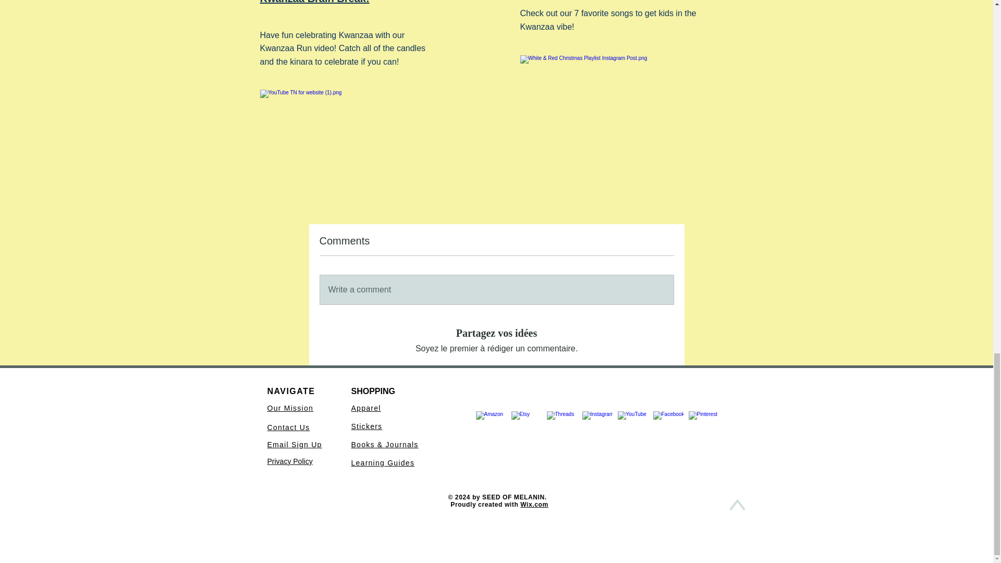  What do you see at coordinates (383, 463) in the screenshot?
I see `Learning Guides` at bounding box center [383, 463].